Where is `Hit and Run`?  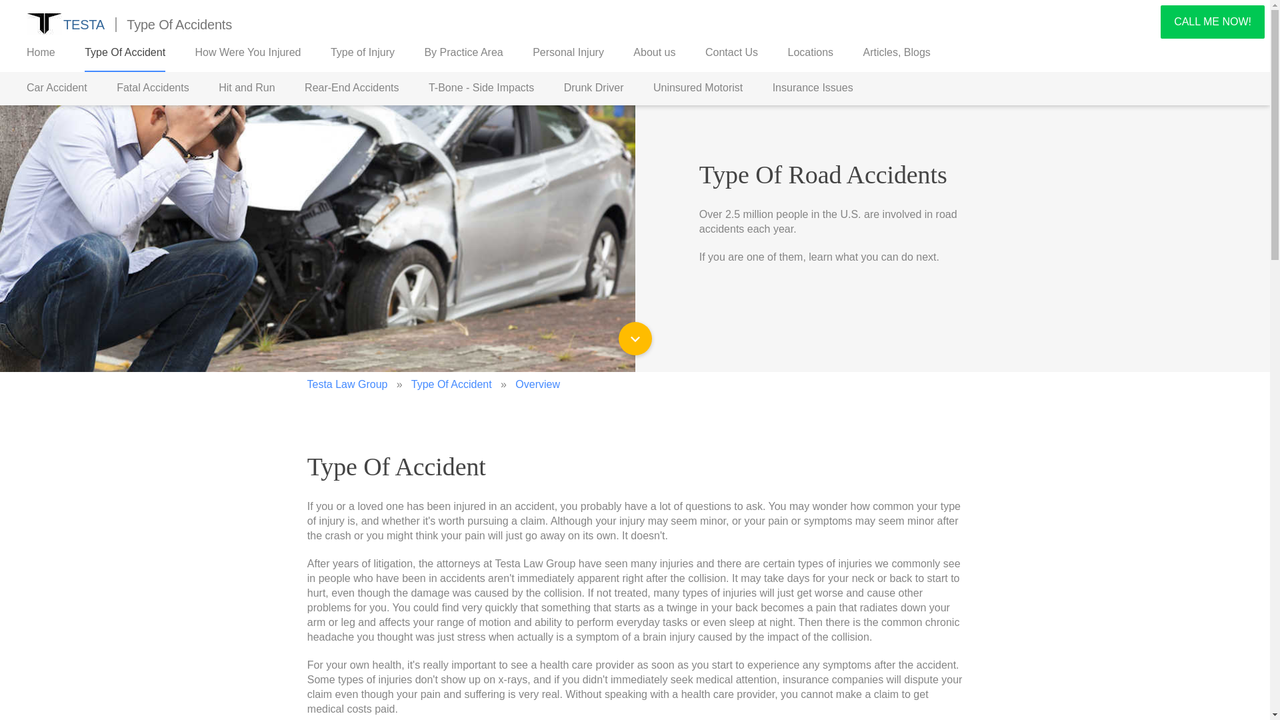 Hit and Run is located at coordinates (247, 88).